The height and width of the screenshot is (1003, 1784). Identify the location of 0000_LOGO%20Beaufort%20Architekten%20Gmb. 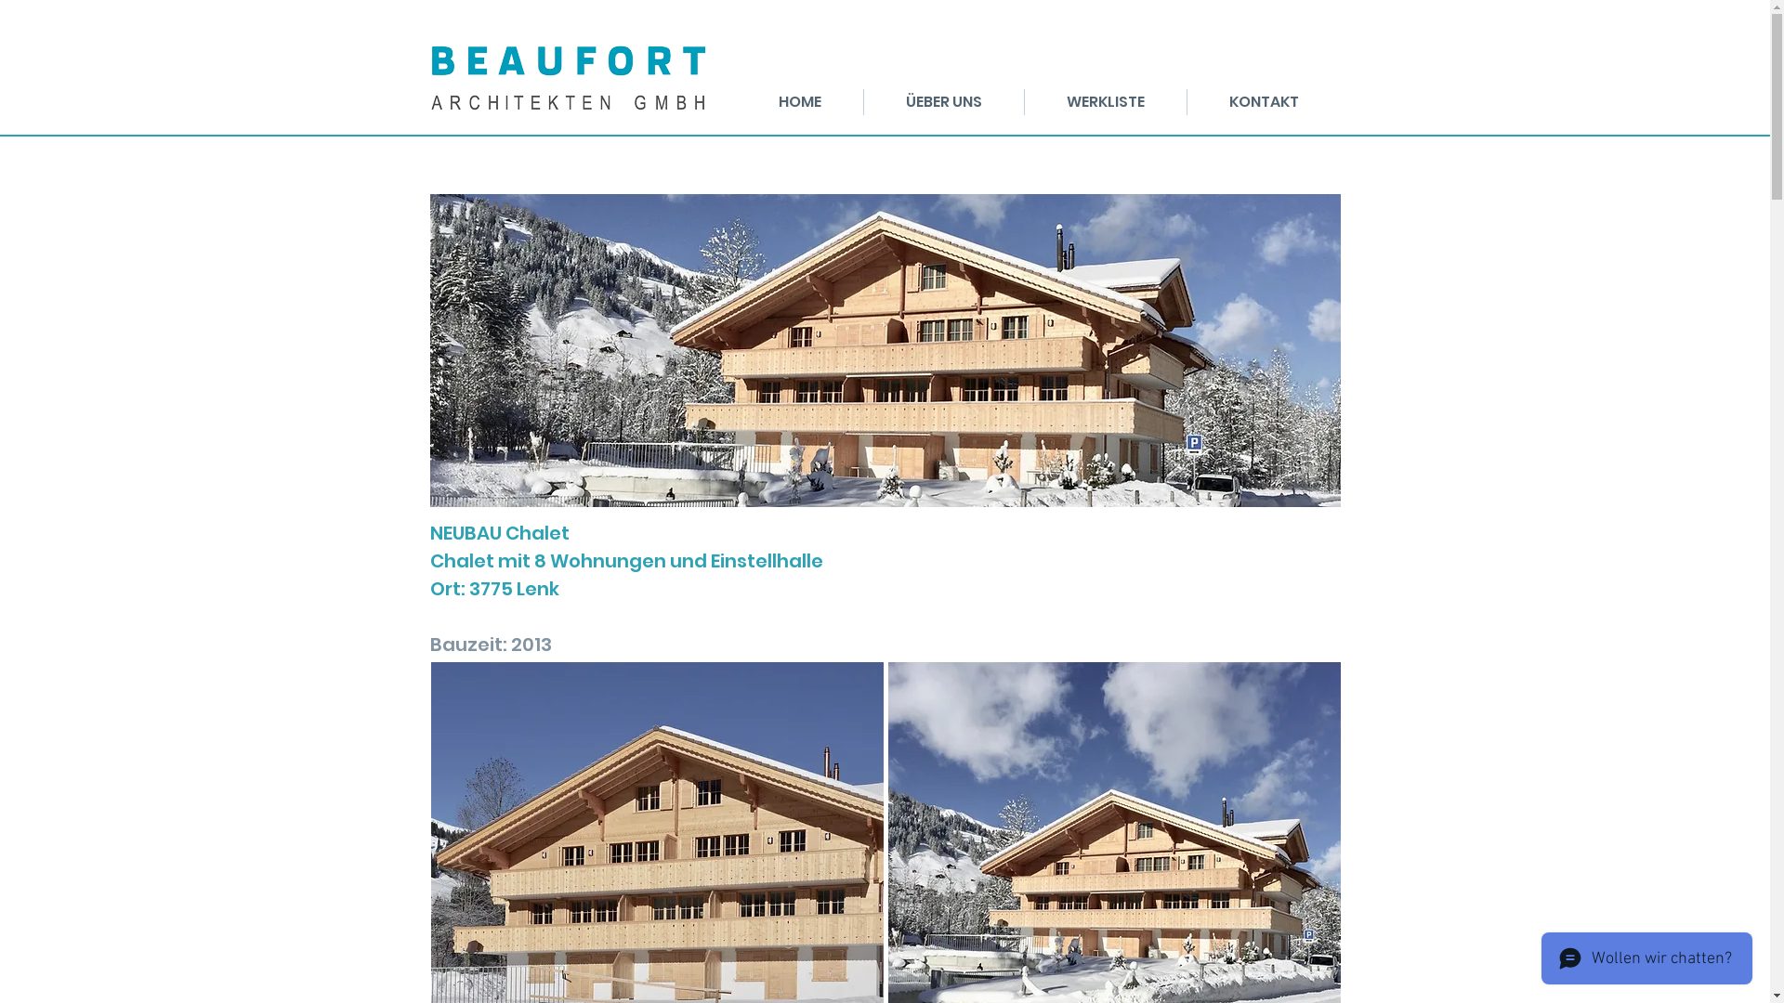
(571, 76).